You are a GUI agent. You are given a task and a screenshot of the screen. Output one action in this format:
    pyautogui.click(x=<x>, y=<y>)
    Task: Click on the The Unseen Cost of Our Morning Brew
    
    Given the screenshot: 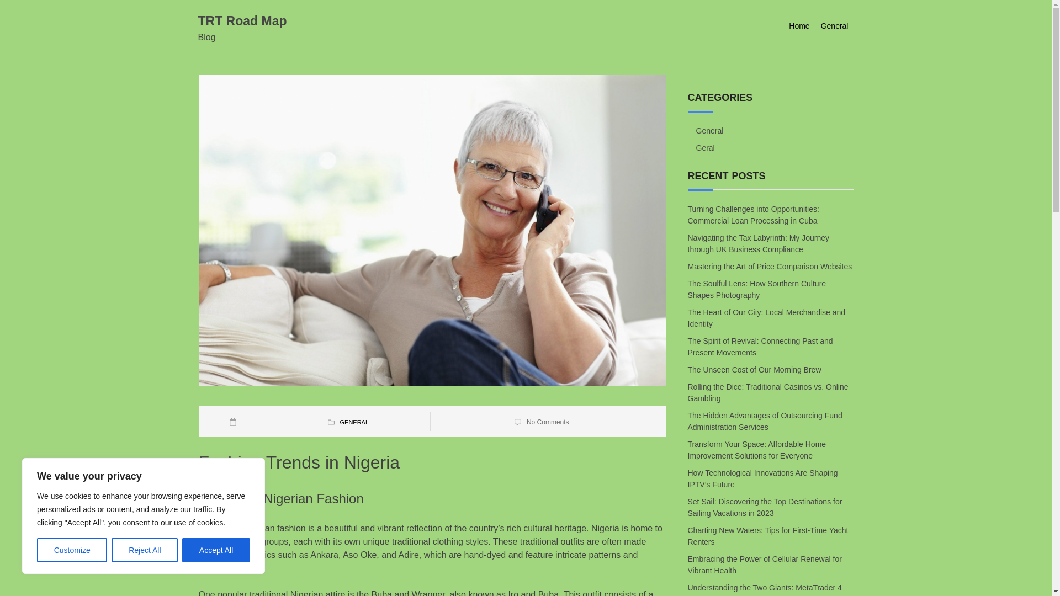 What is the action you would take?
    pyautogui.click(x=755, y=370)
    